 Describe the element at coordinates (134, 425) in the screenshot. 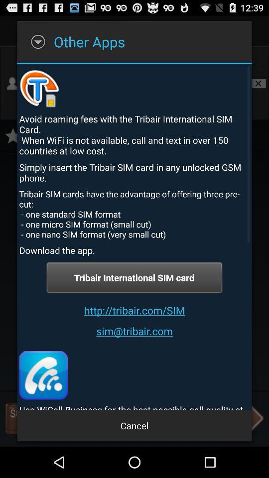

I see `jump until the cancel` at that location.